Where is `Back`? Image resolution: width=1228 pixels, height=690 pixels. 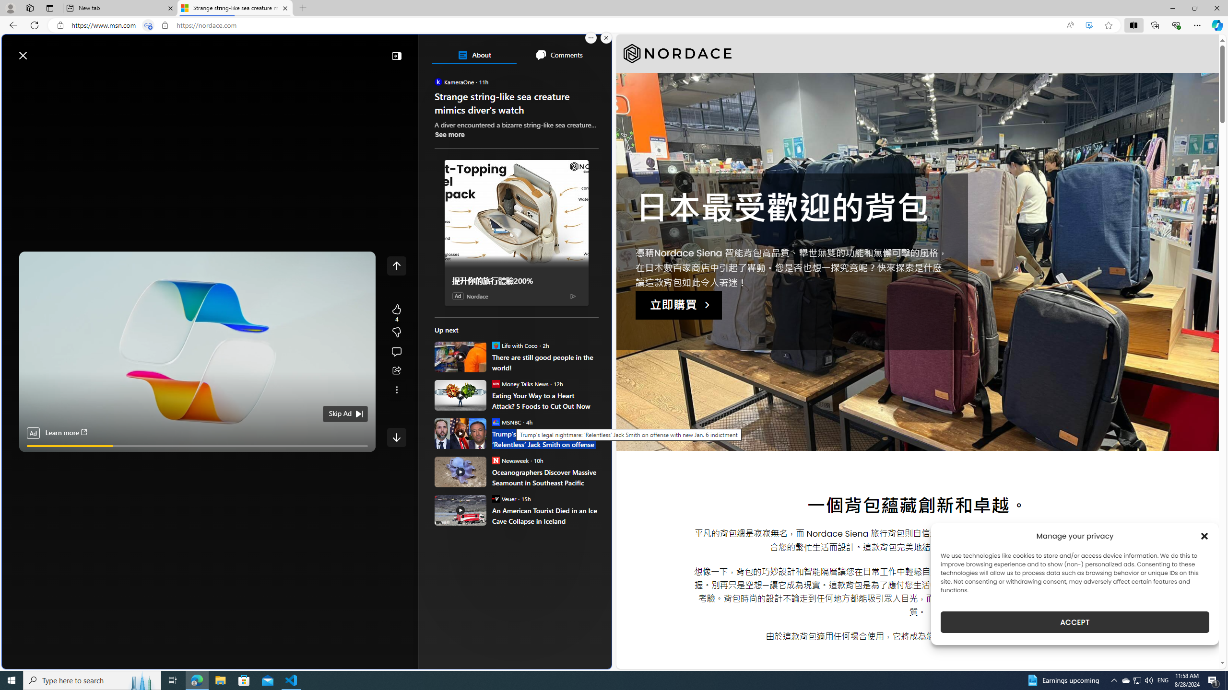 Back is located at coordinates (12, 25).